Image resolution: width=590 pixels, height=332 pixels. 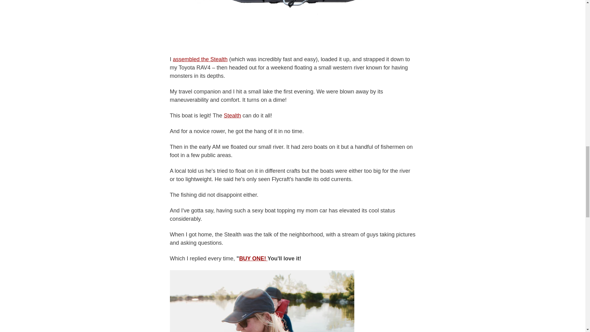 I want to click on Flycraft Inflatable Drift Boat, so click(x=253, y=258).